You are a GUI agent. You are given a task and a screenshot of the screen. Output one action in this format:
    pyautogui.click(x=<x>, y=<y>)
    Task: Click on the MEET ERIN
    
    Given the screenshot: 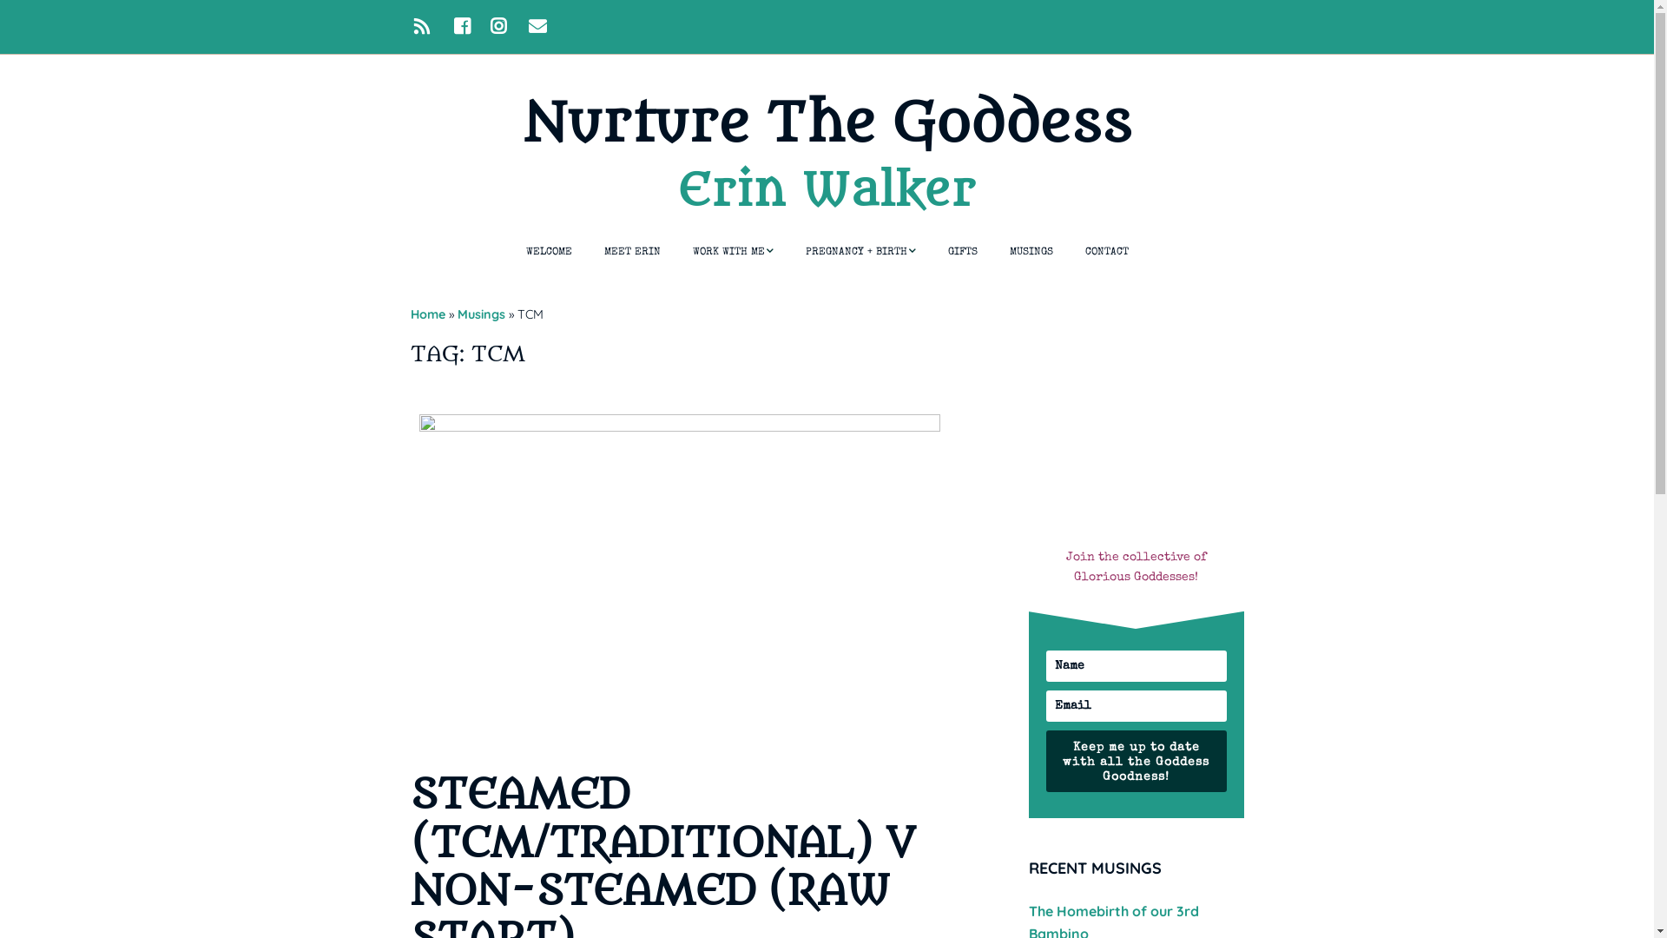 What is the action you would take?
    pyautogui.click(x=632, y=254)
    